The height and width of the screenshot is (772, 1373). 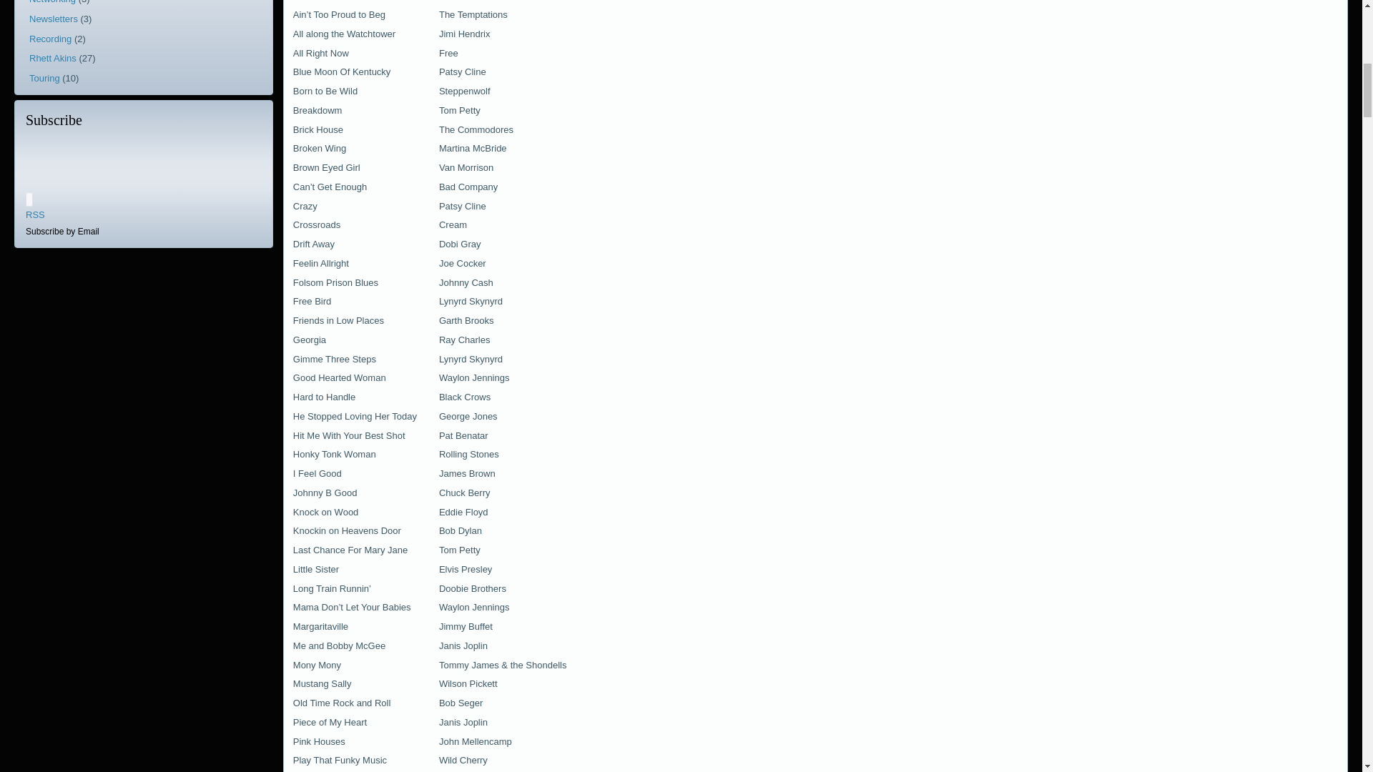 What do you see at coordinates (53, 58) in the screenshot?
I see `Rhett Akins` at bounding box center [53, 58].